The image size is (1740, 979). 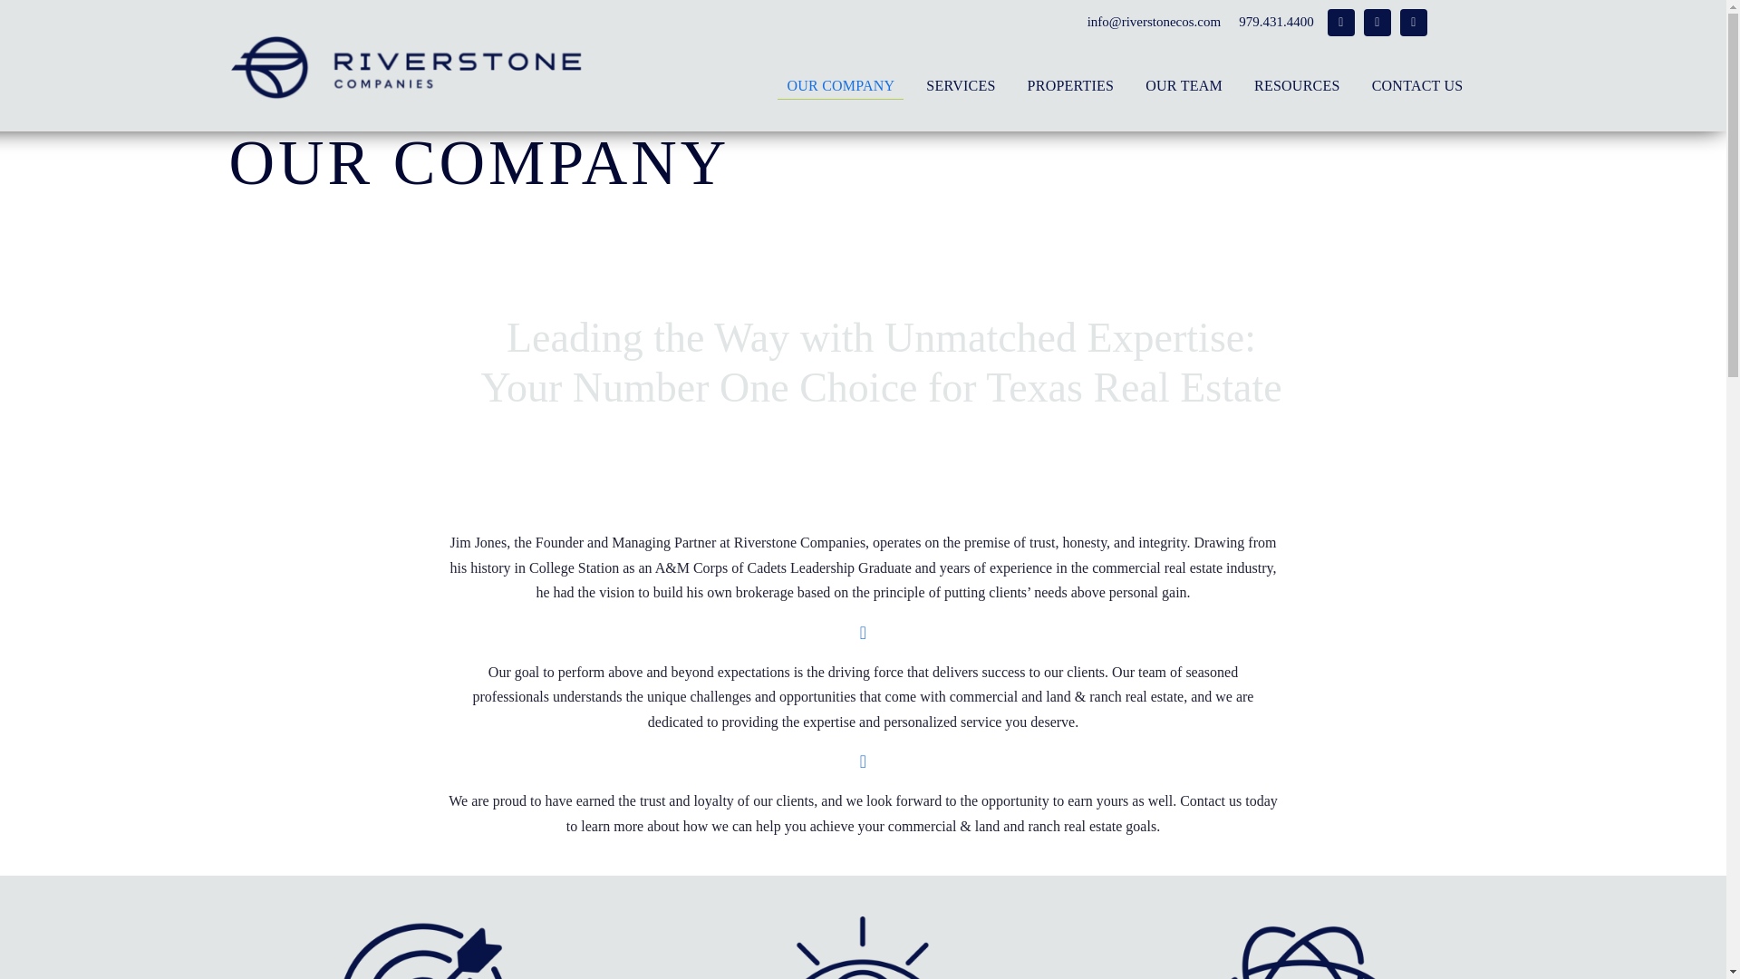 I want to click on Facebook, so click(x=1377, y=22).